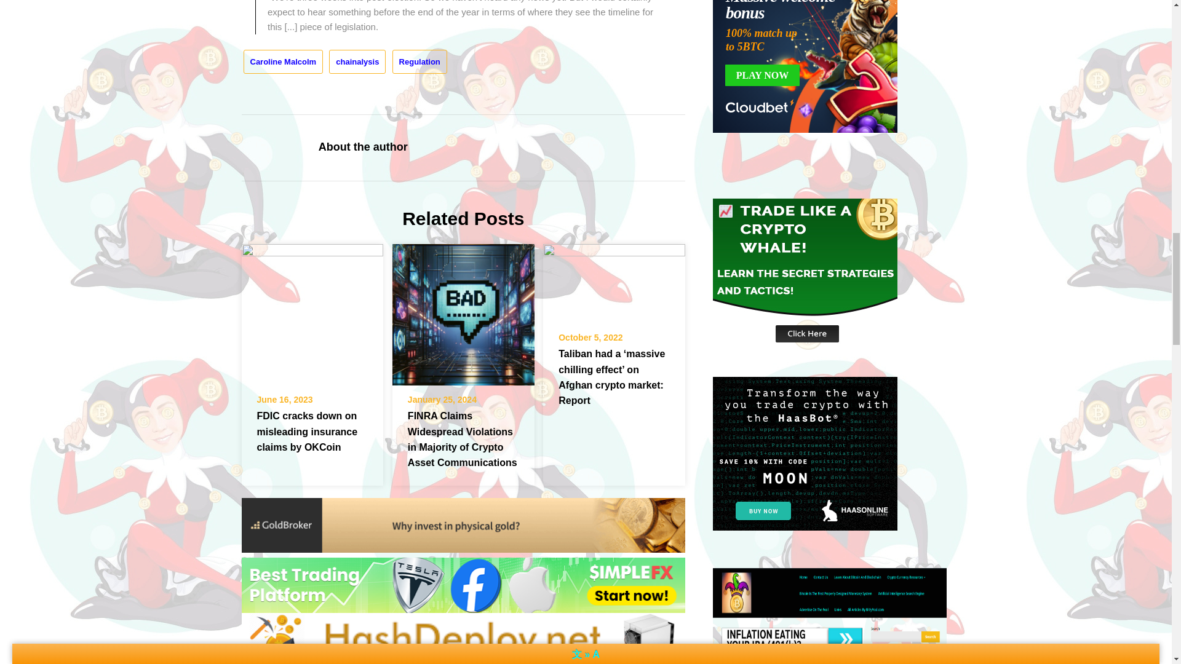 This screenshot has height=664, width=1181. What do you see at coordinates (283, 61) in the screenshot?
I see `Caroline Malcolm` at bounding box center [283, 61].